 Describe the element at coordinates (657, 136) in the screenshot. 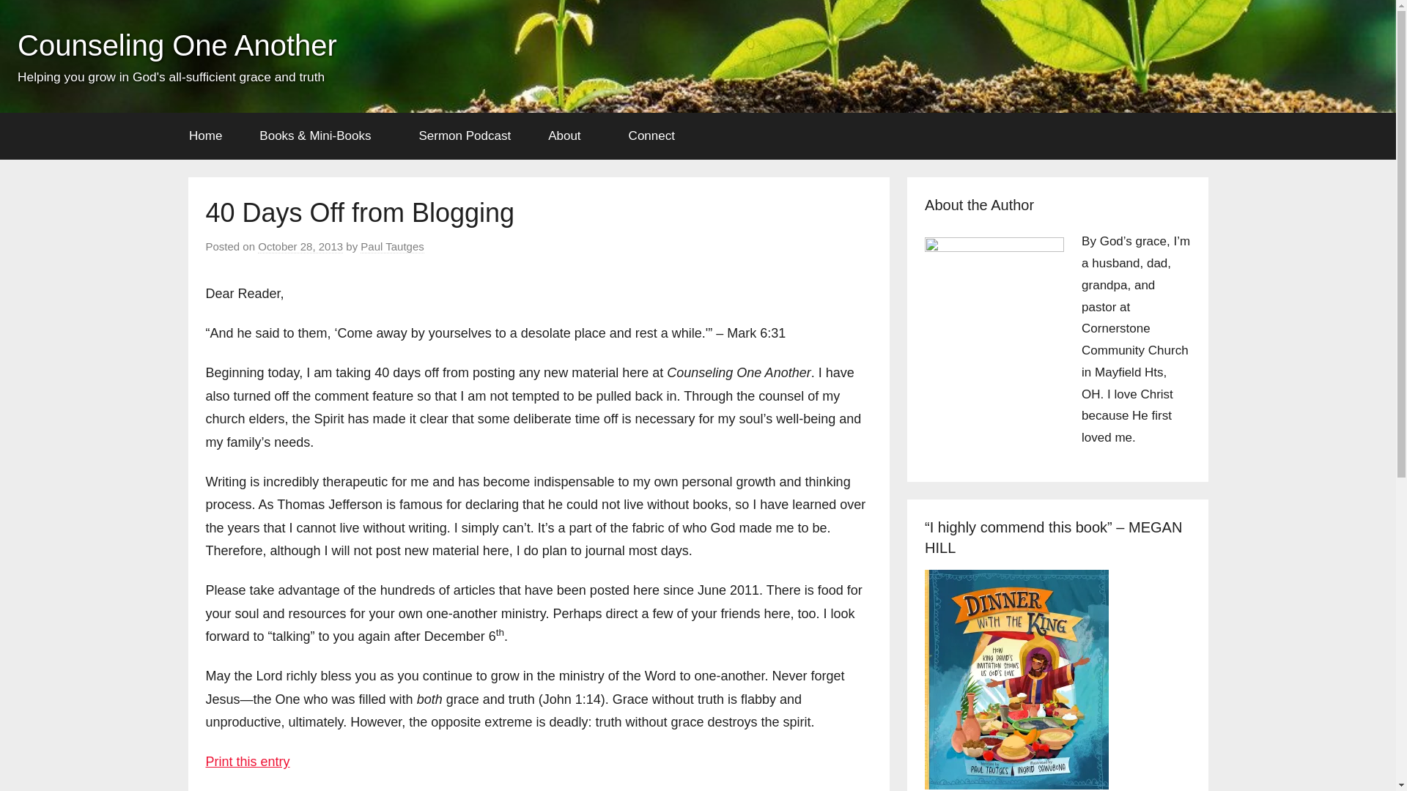

I see `Connect` at that location.